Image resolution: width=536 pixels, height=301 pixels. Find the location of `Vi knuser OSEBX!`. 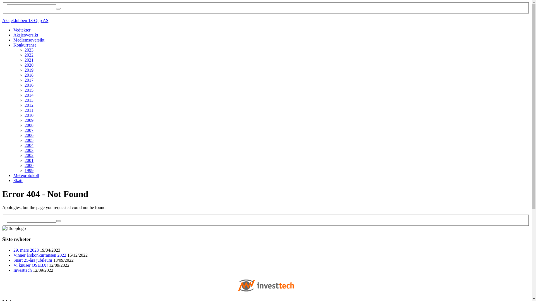

Vi knuser OSEBX! is located at coordinates (31, 265).